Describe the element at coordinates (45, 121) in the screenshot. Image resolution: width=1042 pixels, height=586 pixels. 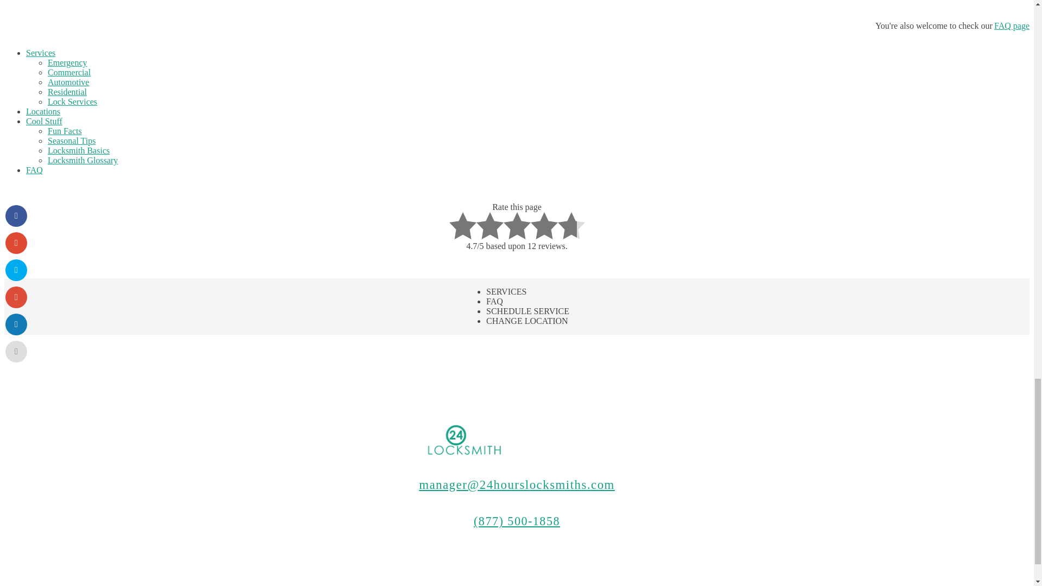
I see `Cool Stuff` at that location.